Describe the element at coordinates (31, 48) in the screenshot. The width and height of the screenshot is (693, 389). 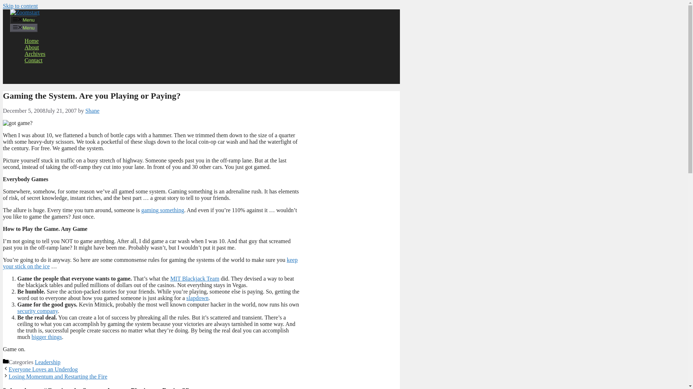
I see `About` at that location.